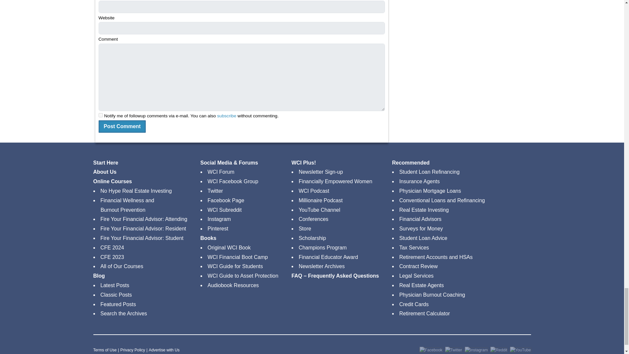 Image resolution: width=629 pixels, height=354 pixels. I want to click on Twitter, so click(454, 350).